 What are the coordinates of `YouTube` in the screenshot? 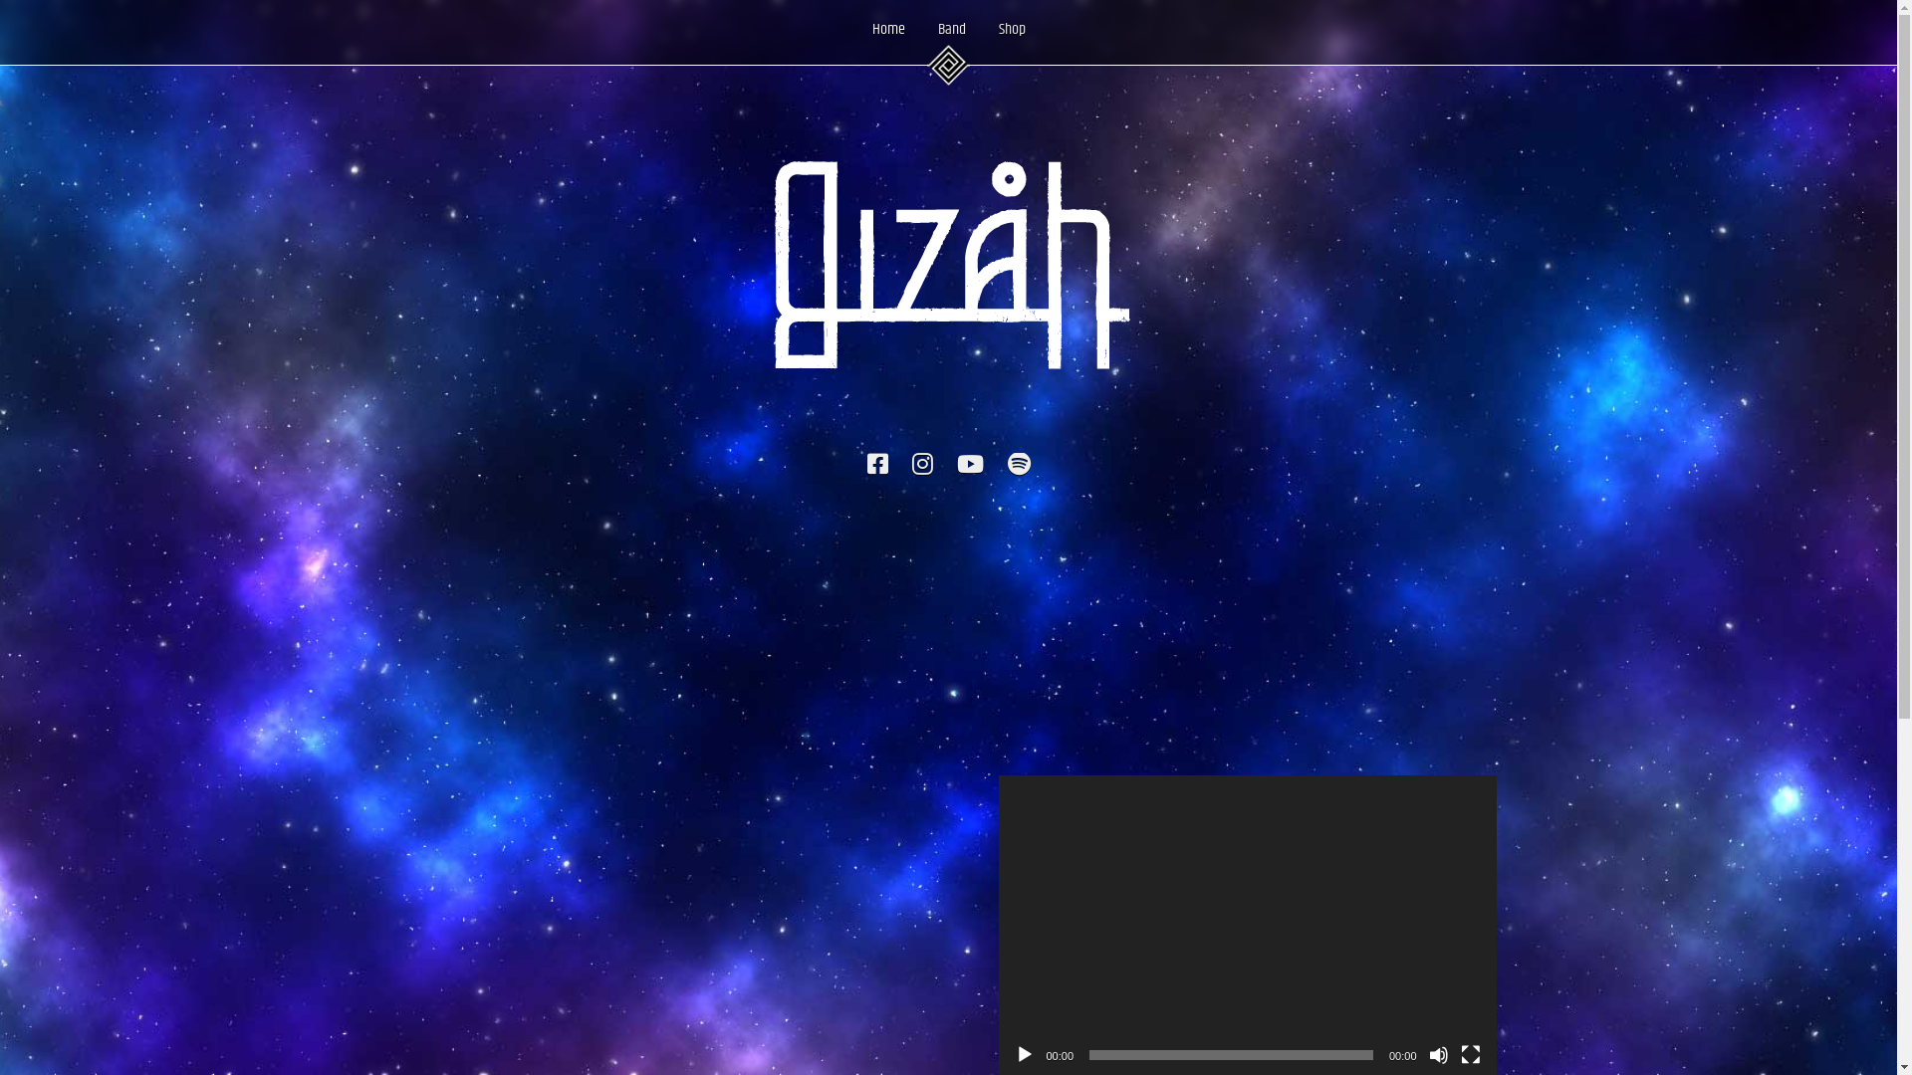 It's located at (970, 468).